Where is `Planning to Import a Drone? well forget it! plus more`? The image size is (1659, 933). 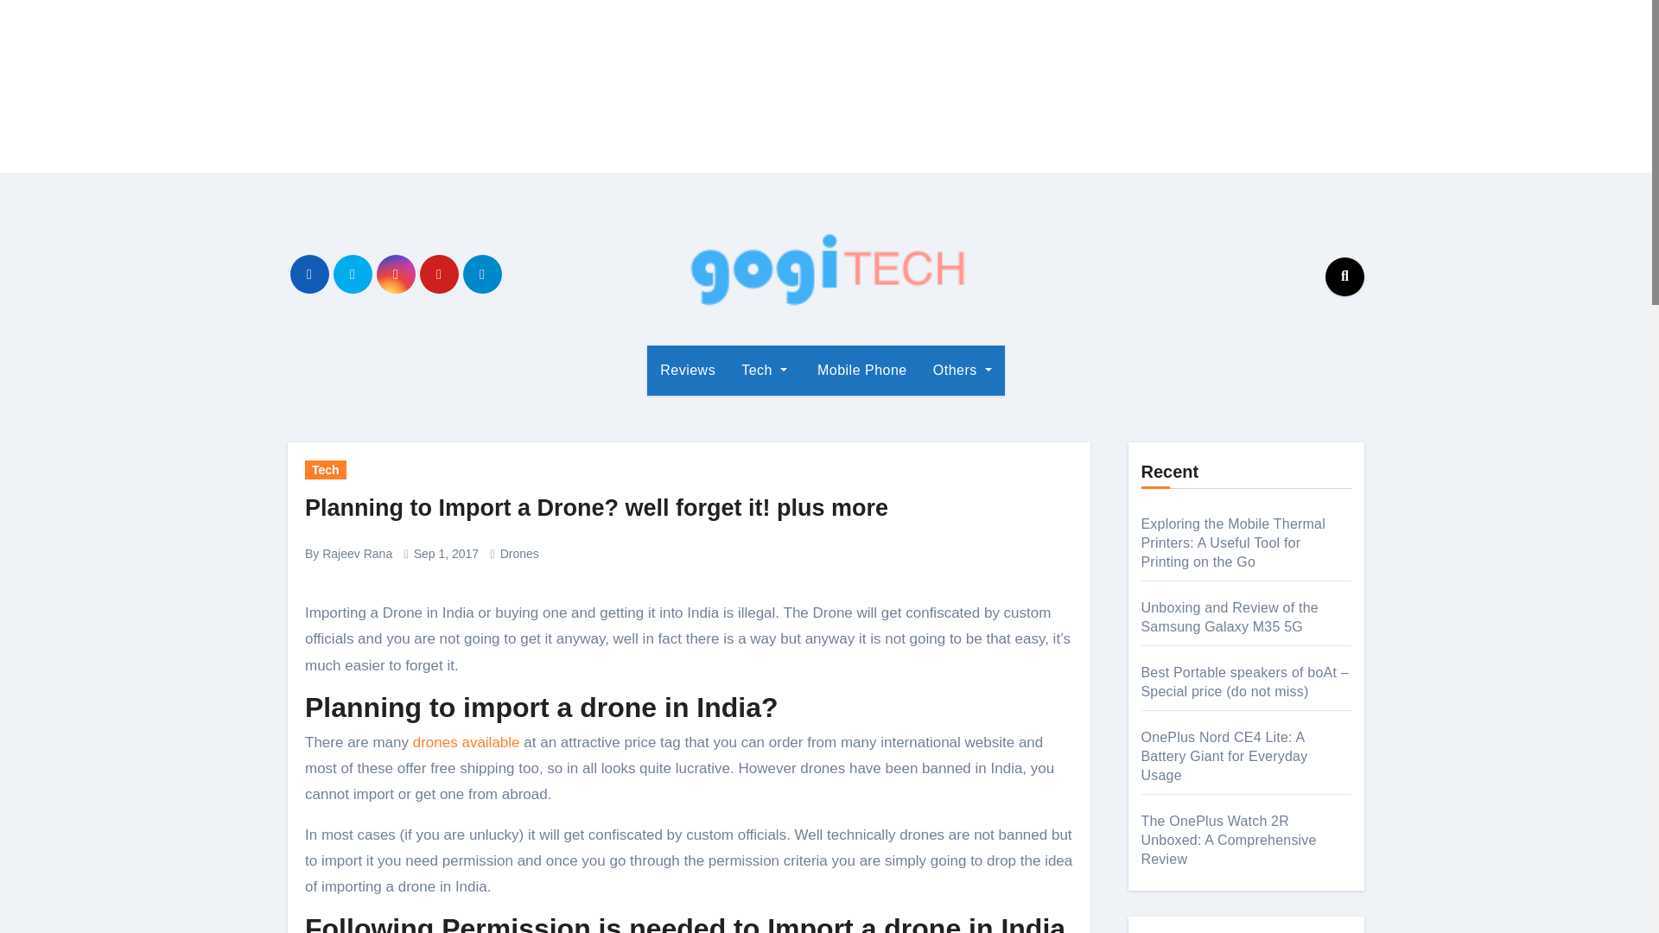 Planning to Import a Drone? well forget it! plus more is located at coordinates (596, 508).